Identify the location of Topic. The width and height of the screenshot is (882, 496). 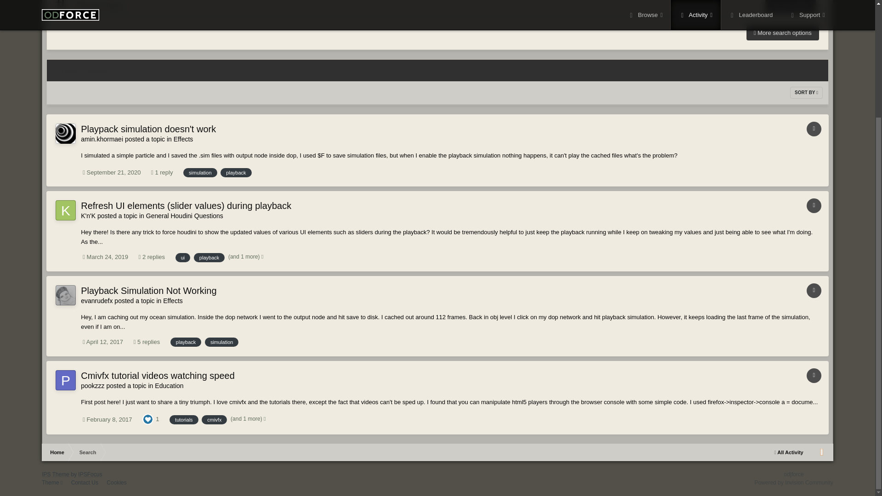
(814, 206).